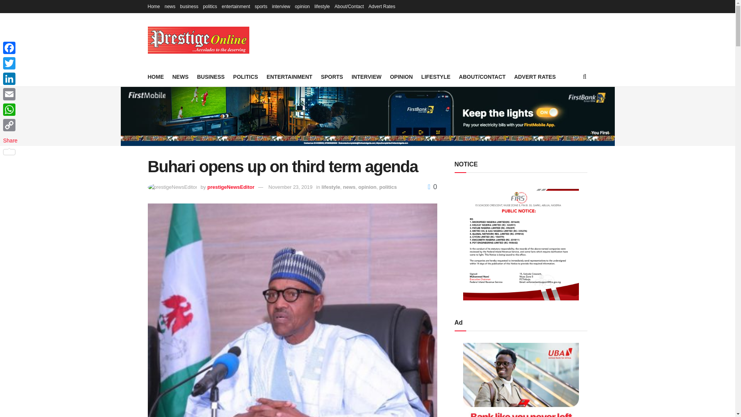 This screenshot has width=741, height=417. Describe the element at coordinates (211, 76) in the screenshot. I see `BUSINESS` at that location.